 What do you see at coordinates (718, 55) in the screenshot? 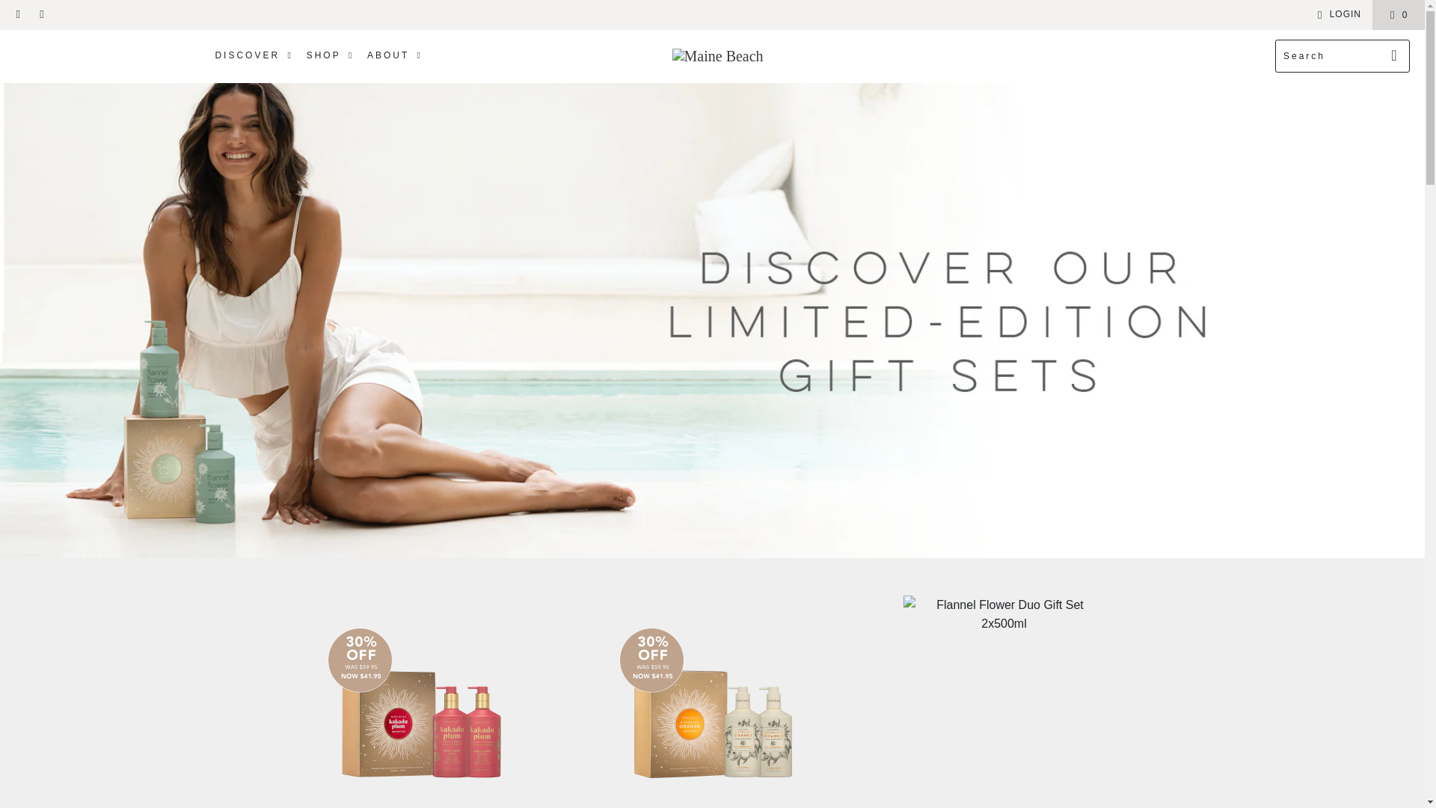
I see `Maine Beach` at bounding box center [718, 55].